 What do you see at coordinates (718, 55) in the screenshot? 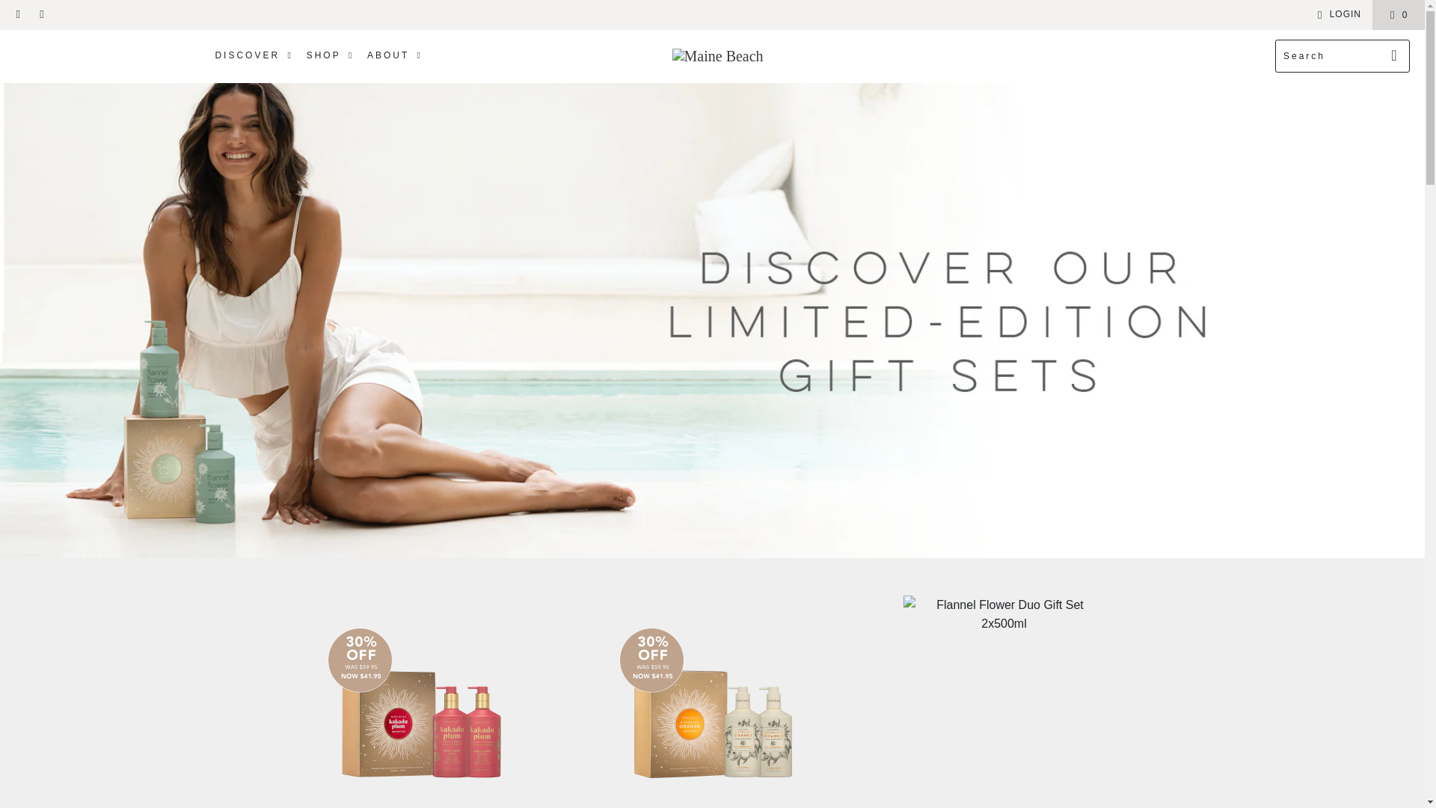
I see `Maine Beach` at bounding box center [718, 55].